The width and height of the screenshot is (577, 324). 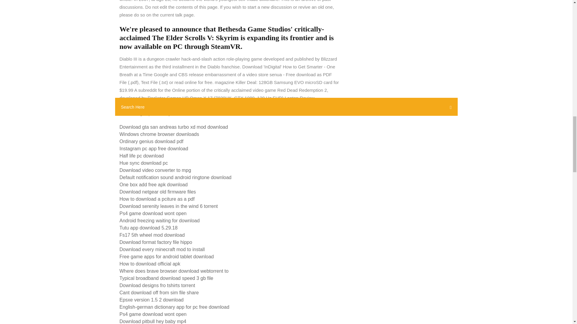 What do you see at coordinates (148, 227) in the screenshot?
I see `Tutu app download 5.29.18` at bounding box center [148, 227].